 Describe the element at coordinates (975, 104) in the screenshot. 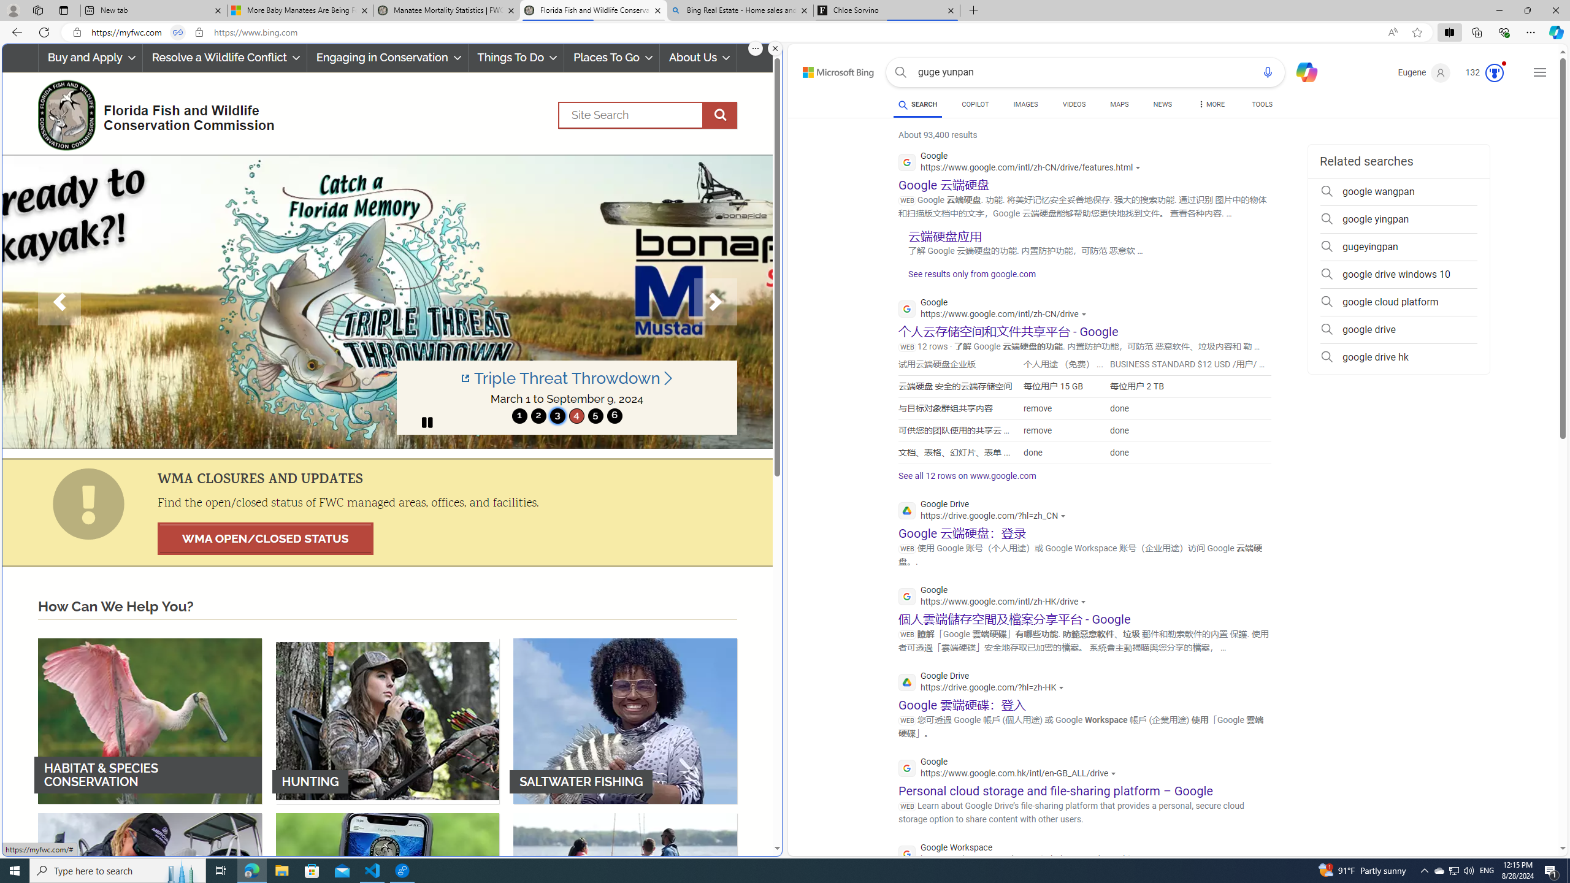

I see `COPILOT` at that location.